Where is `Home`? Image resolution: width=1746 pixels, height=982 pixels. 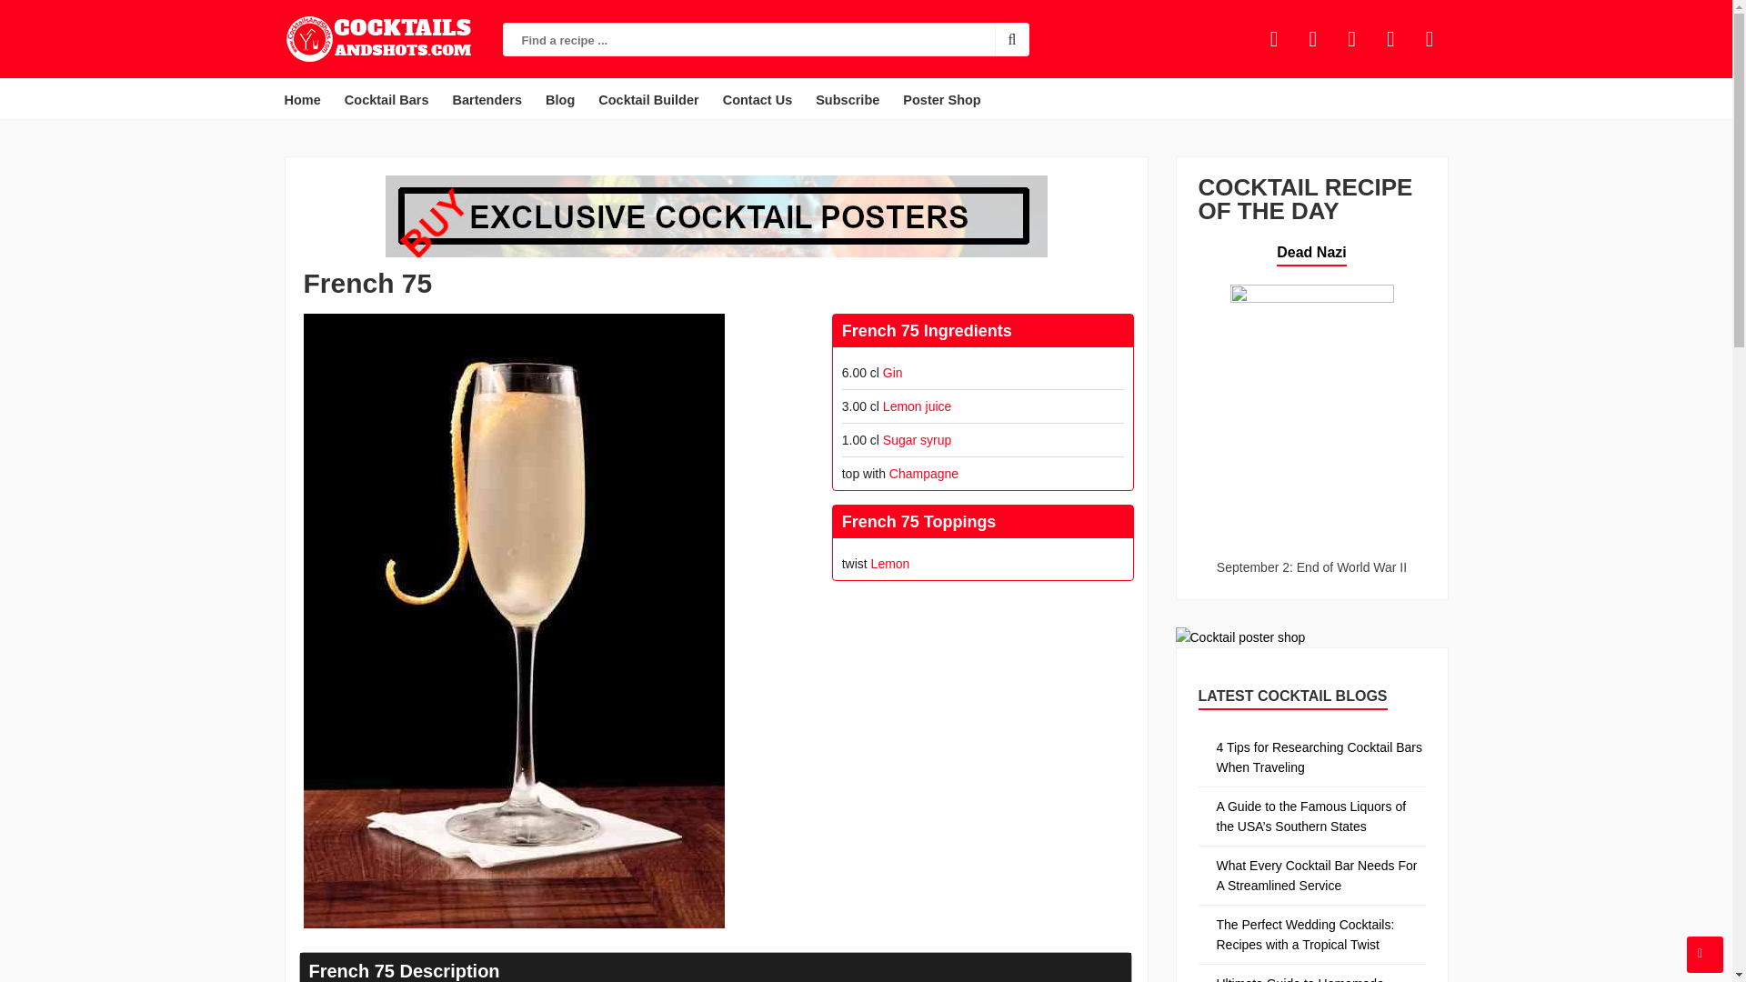
Home is located at coordinates (302, 99).